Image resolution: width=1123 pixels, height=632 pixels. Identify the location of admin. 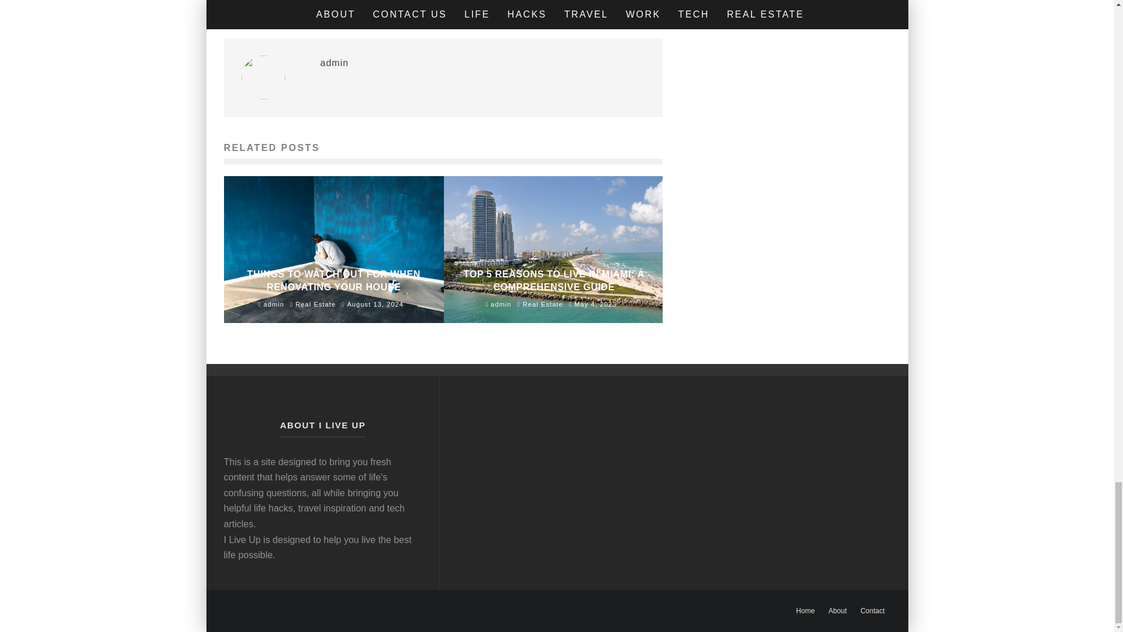
(498, 304).